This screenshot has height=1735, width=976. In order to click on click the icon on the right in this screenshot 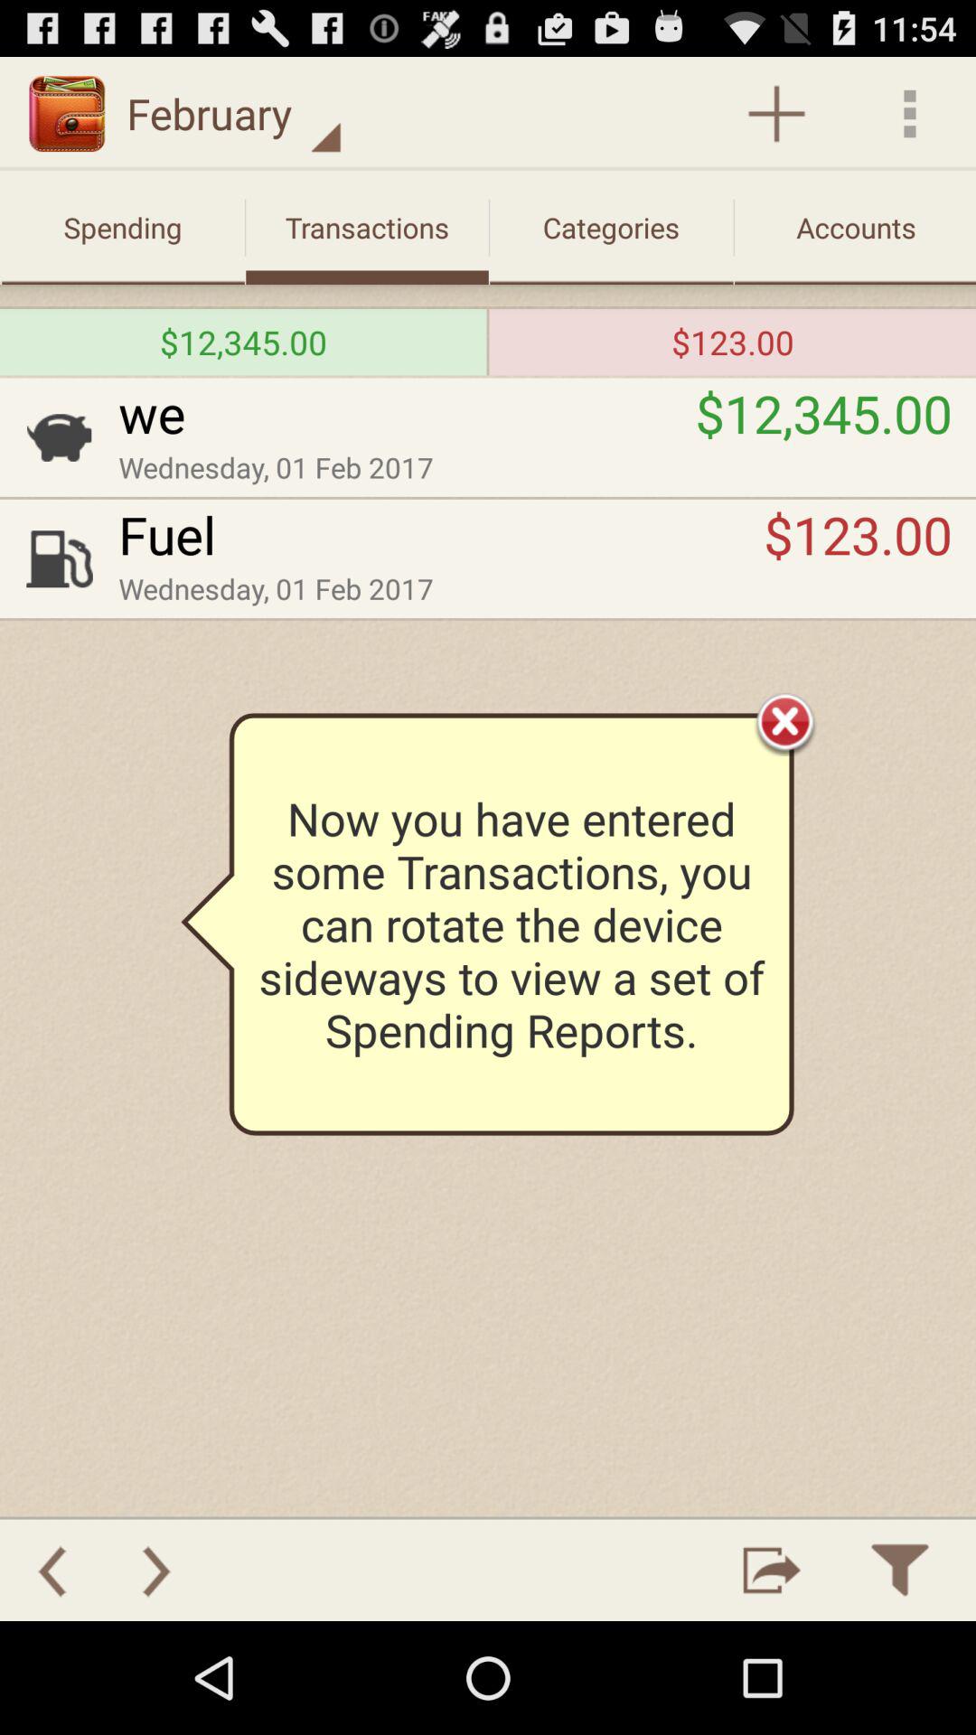, I will do `click(785, 721)`.